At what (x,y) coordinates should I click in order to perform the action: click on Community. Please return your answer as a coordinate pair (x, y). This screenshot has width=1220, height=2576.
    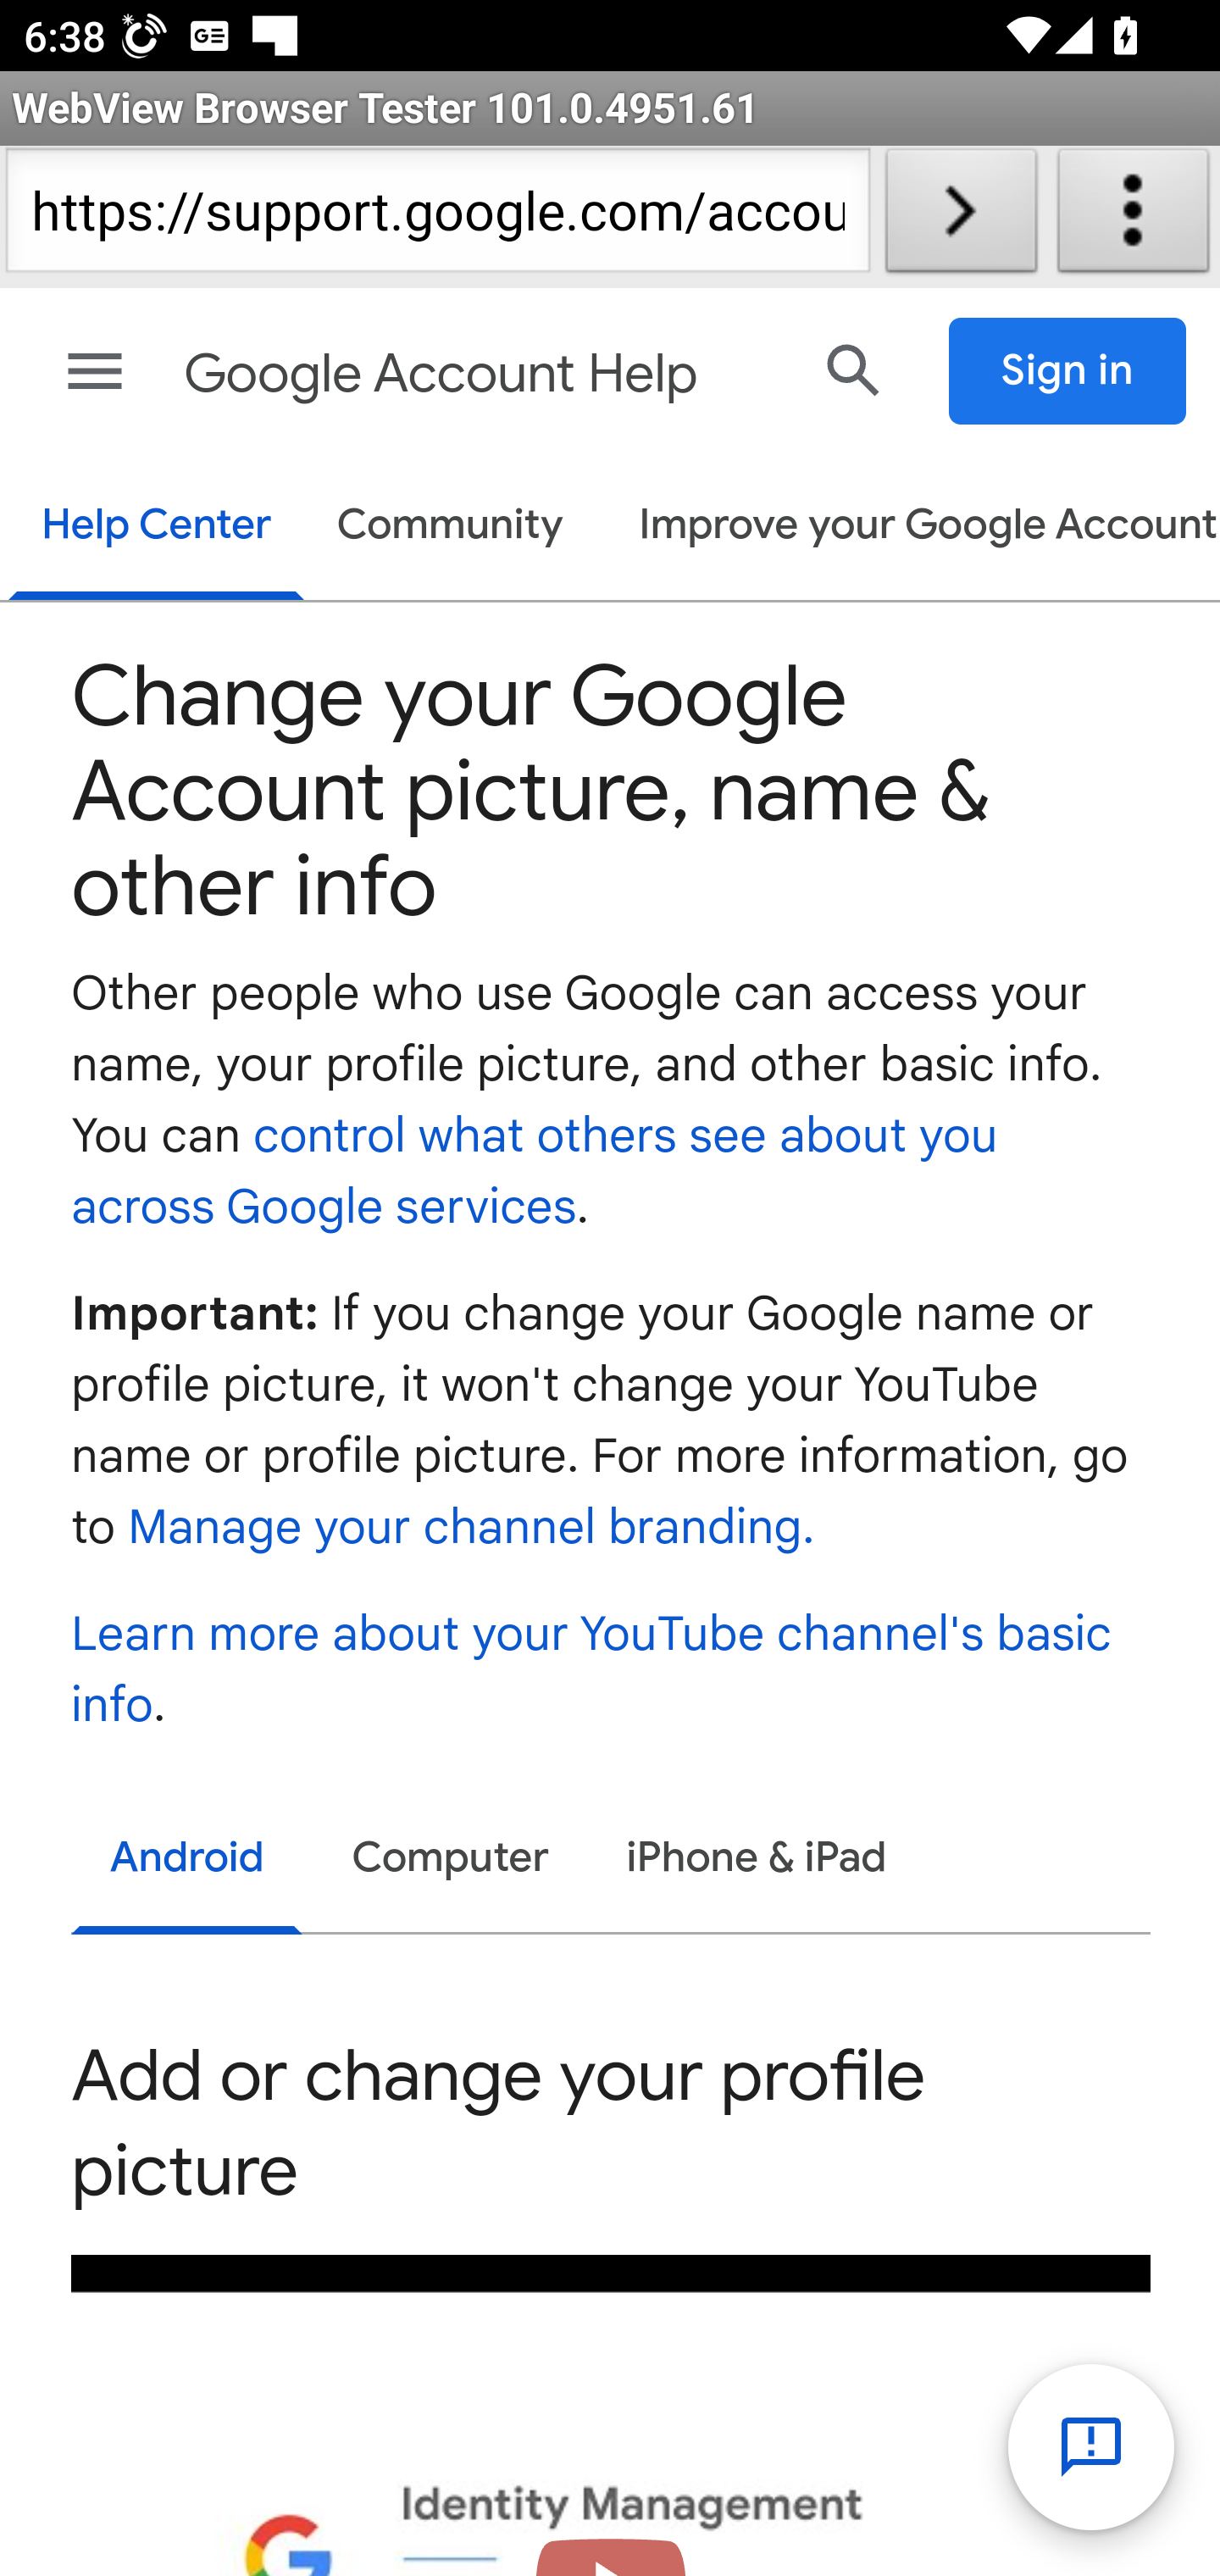
    Looking at the image, I should click on (451, 527).